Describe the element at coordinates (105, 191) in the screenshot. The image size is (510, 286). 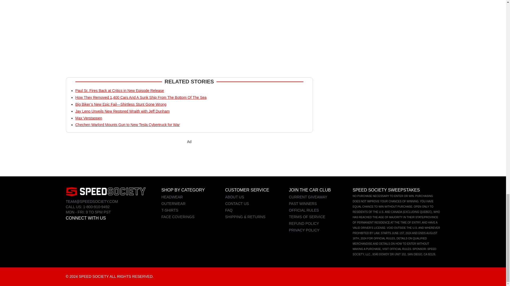
I see `footer logo` at that location.